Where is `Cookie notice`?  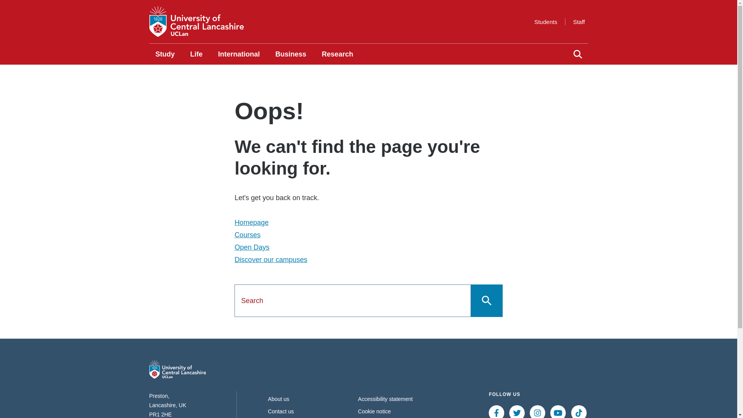 Cookie notice is located at coordinates (374, 411).